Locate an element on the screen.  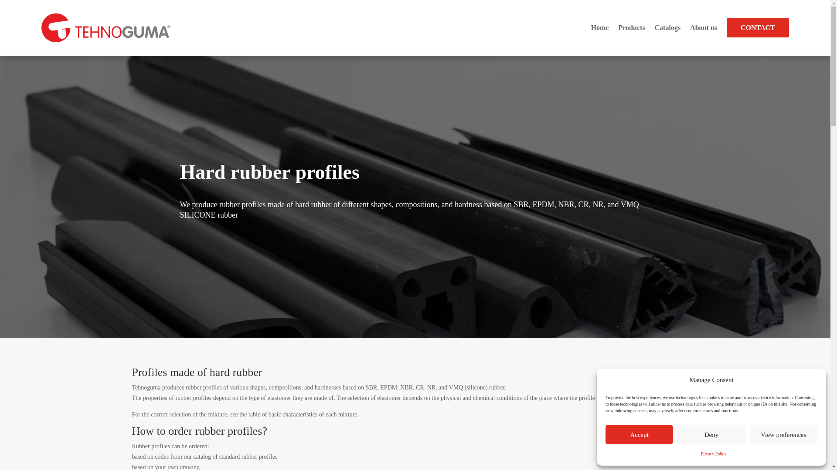
View preferences is located at coordinates (784, 434).